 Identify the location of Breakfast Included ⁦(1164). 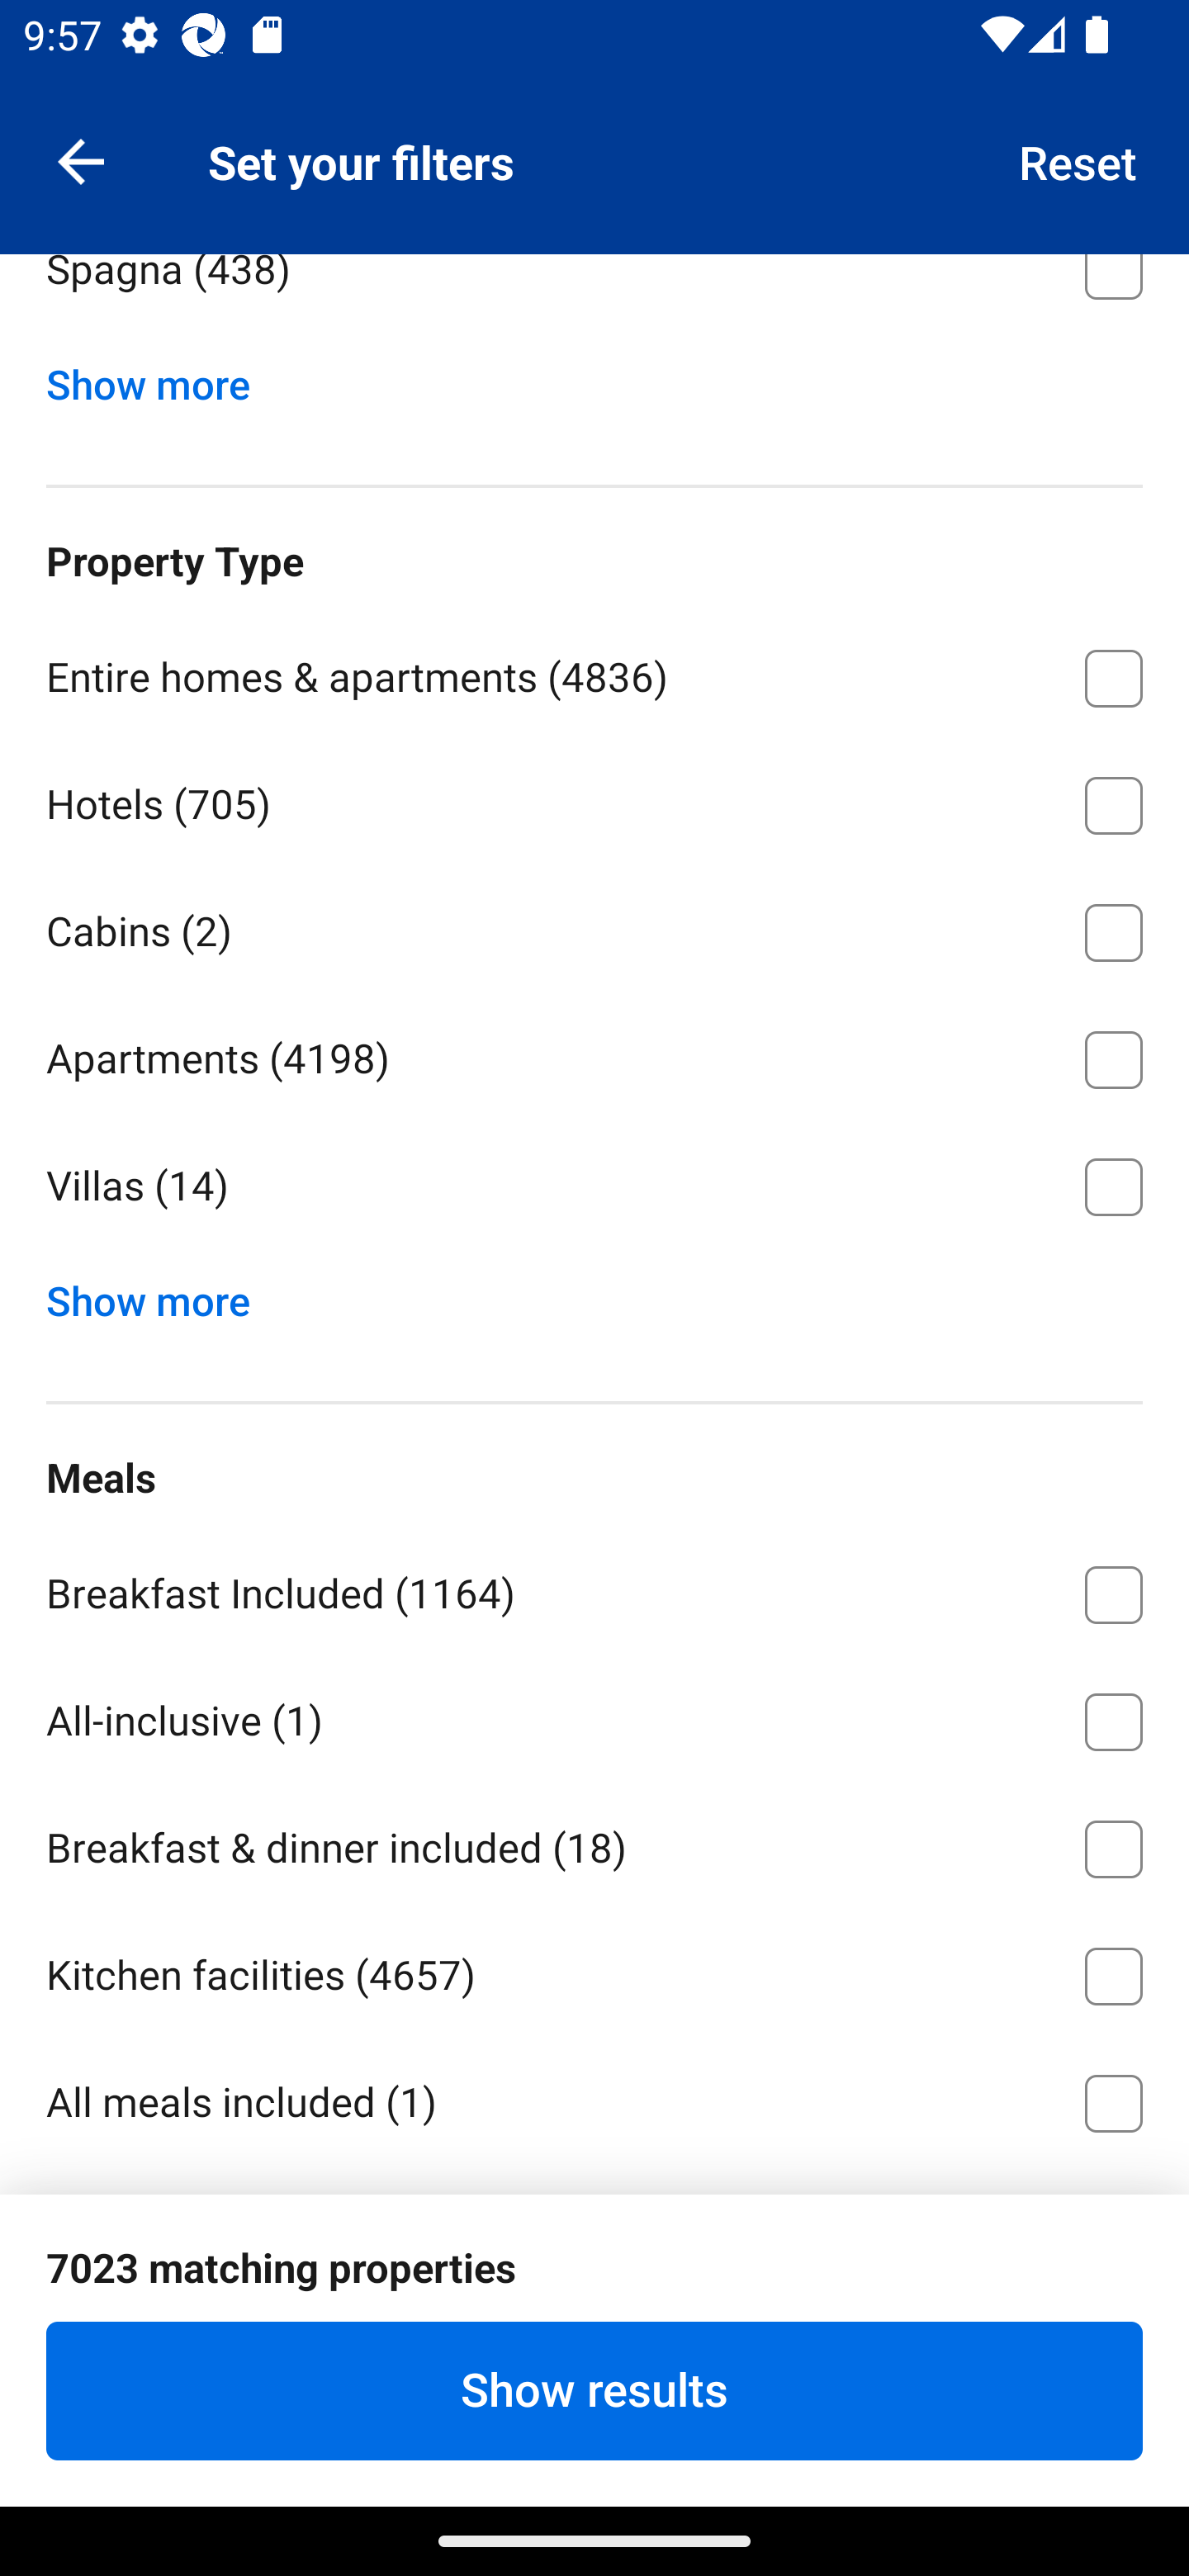
(594, 1589).